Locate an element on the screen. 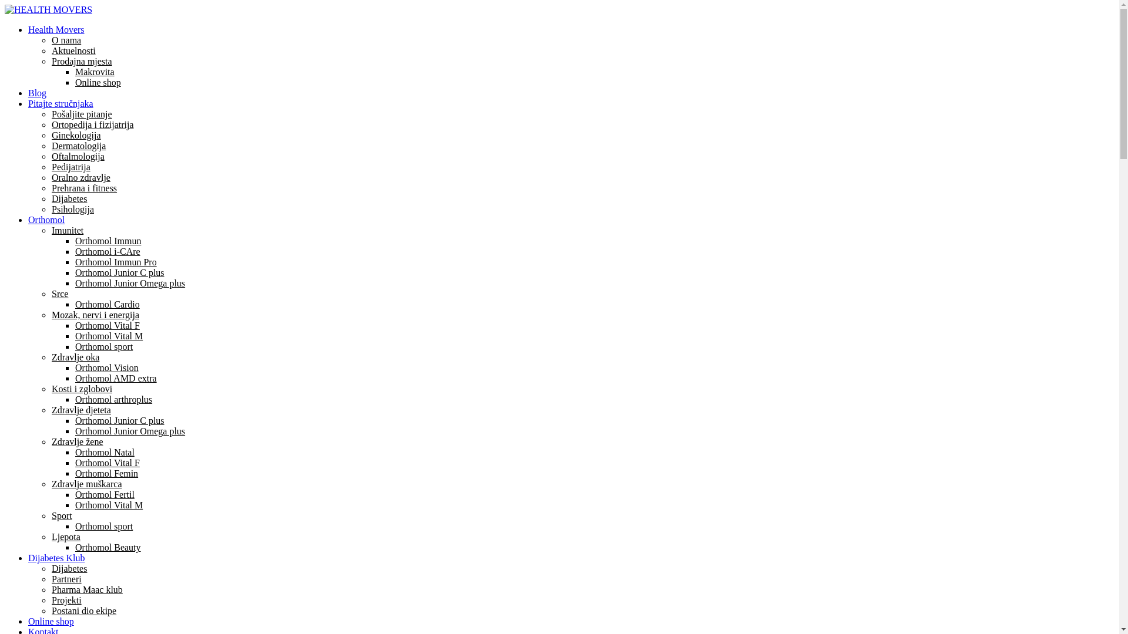 The height and width of the screenshot is (634, 1128). Prehrana i fitness is located at coordinates (85, 188).